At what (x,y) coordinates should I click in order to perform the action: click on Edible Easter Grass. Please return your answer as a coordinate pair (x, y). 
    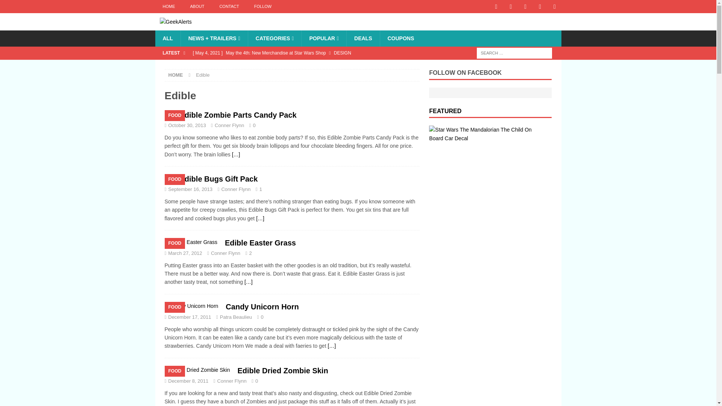
    Looking at the image, I should click on (249, 282).